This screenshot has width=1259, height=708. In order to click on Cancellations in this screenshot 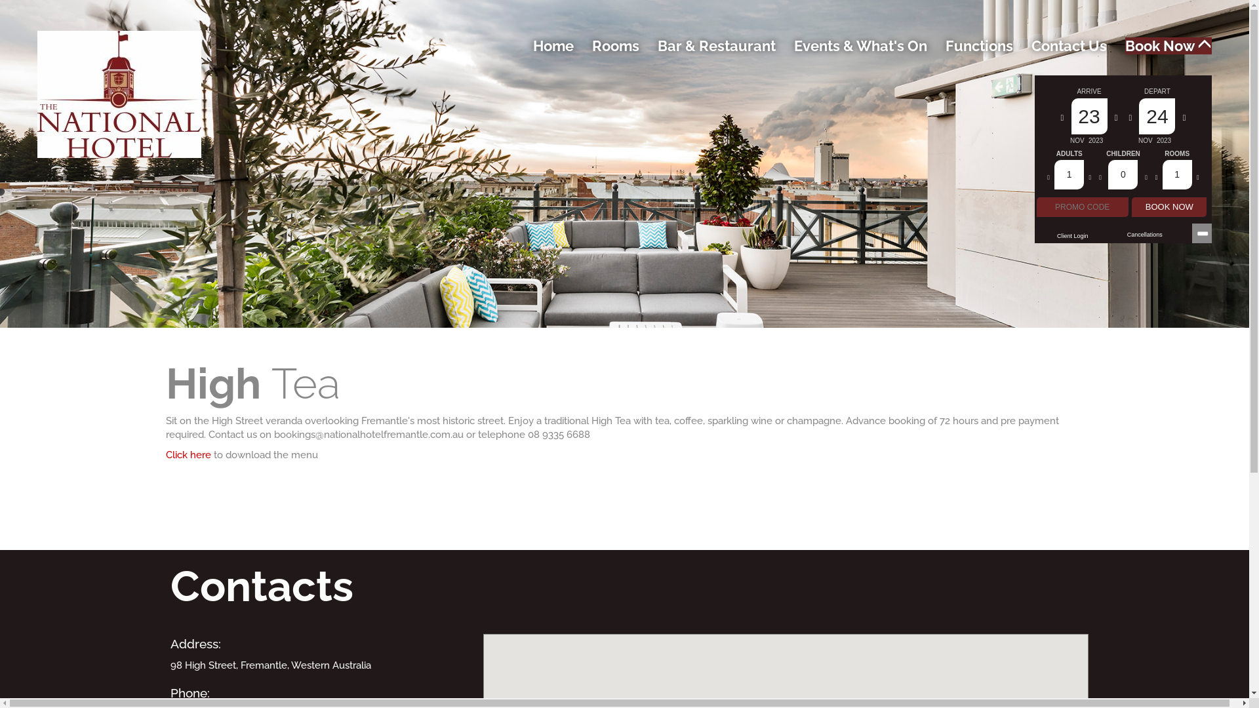, I will do `click(1145, 235)`.